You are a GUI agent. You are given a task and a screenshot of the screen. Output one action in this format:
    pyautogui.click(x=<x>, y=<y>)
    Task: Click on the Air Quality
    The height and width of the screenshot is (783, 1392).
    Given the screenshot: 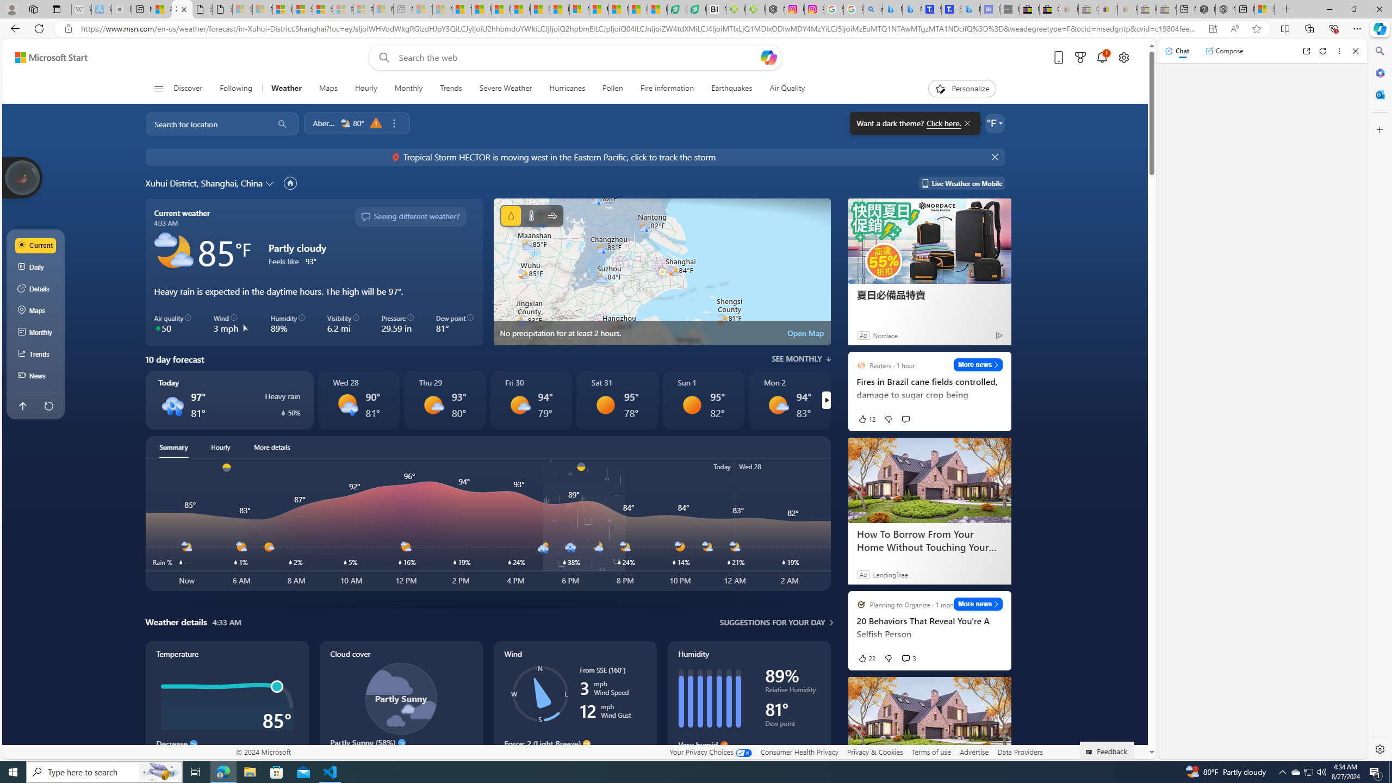 What is the action you would take?
    pyautogui.click(x=783, y=89)
    